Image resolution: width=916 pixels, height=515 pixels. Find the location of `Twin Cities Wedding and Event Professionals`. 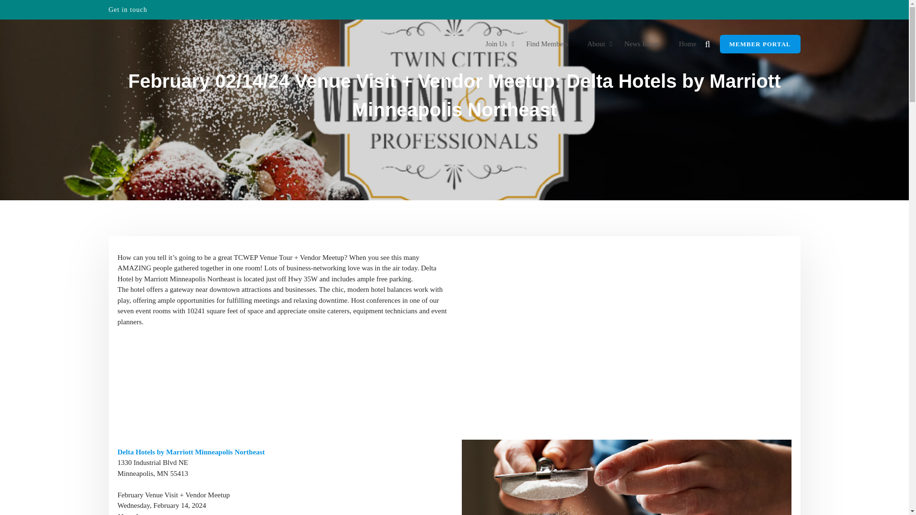

Twin Cities Wedding and Event Professionals is located at coordinates (263, 54).